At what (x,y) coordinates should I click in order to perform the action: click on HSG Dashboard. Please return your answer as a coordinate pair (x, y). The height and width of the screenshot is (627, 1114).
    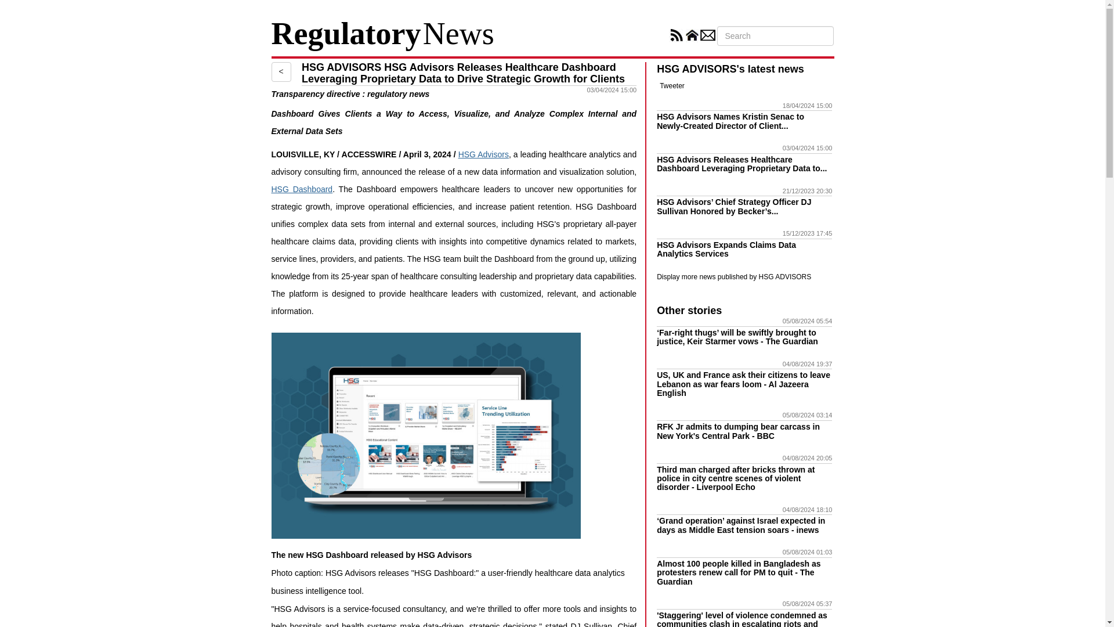
    Looking at the image, I should click on (302, 189).